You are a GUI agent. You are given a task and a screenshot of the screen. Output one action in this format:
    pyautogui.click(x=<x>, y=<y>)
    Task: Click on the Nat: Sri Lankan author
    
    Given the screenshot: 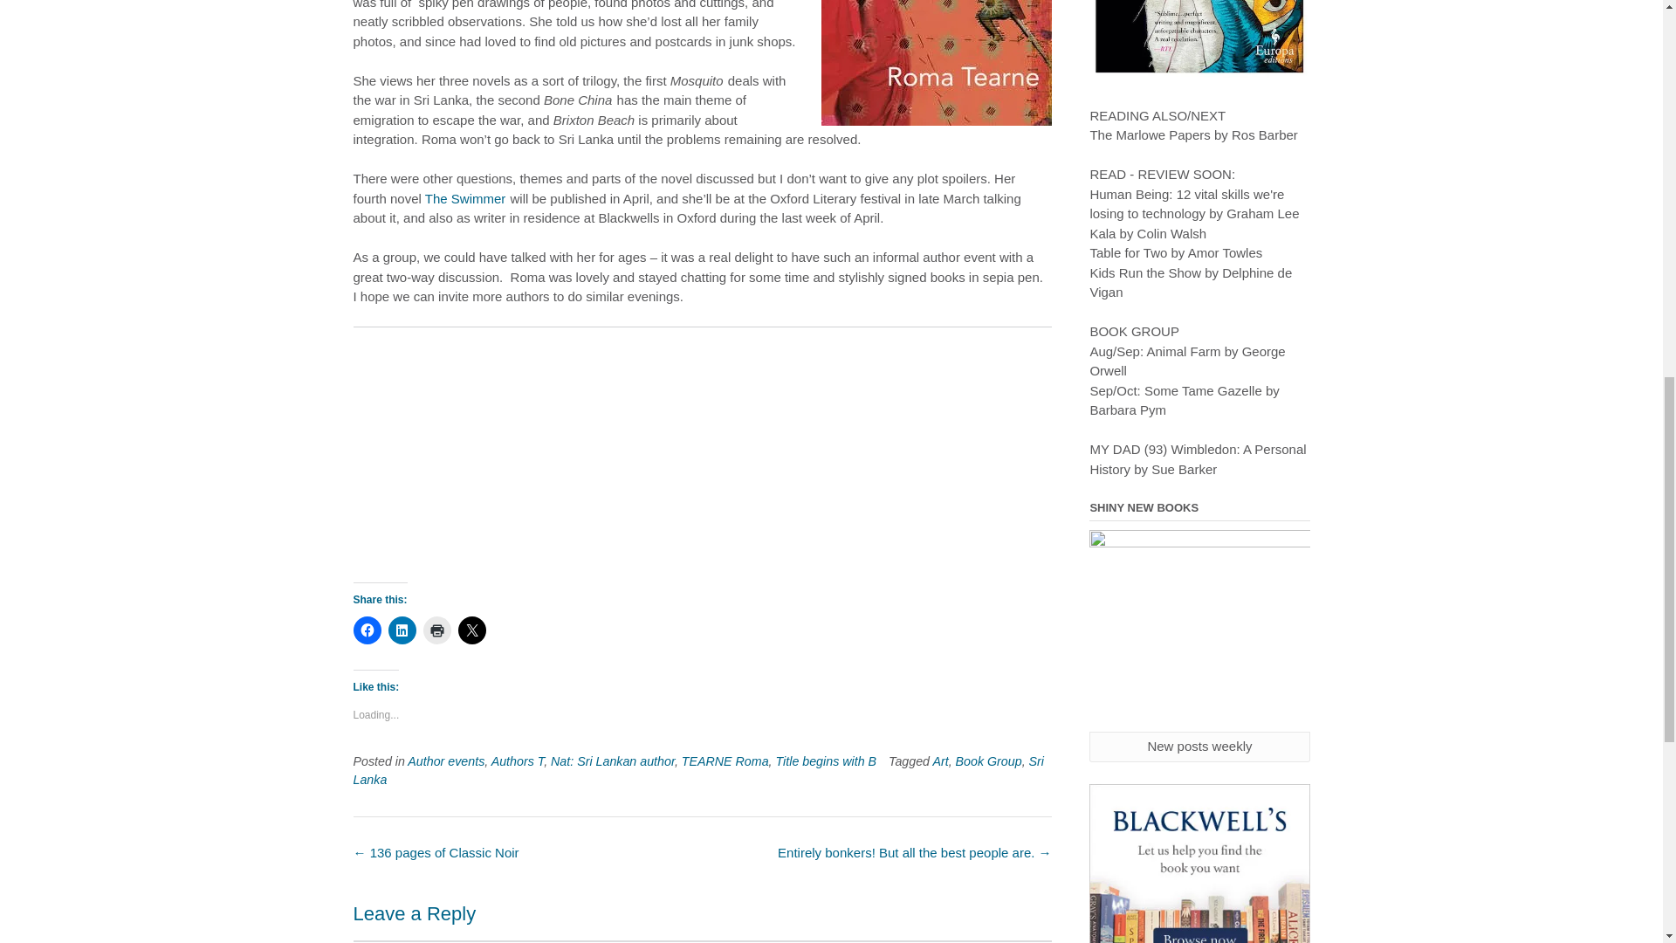 What is the action you would take?
    pyautogui.click(x=613, y=761)
    